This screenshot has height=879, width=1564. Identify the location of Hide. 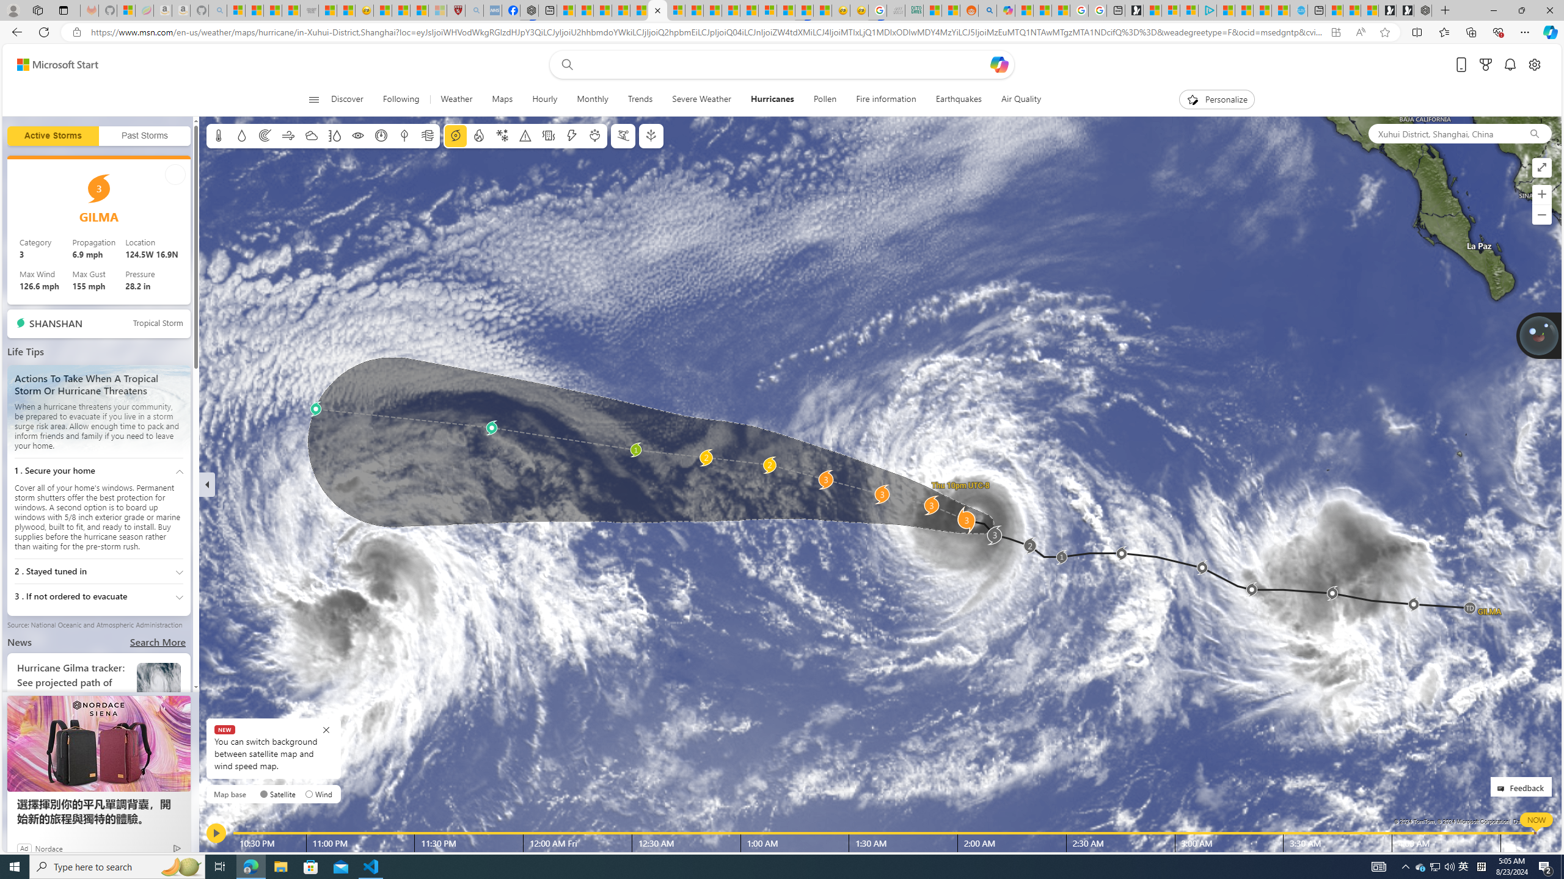
(207, 484).